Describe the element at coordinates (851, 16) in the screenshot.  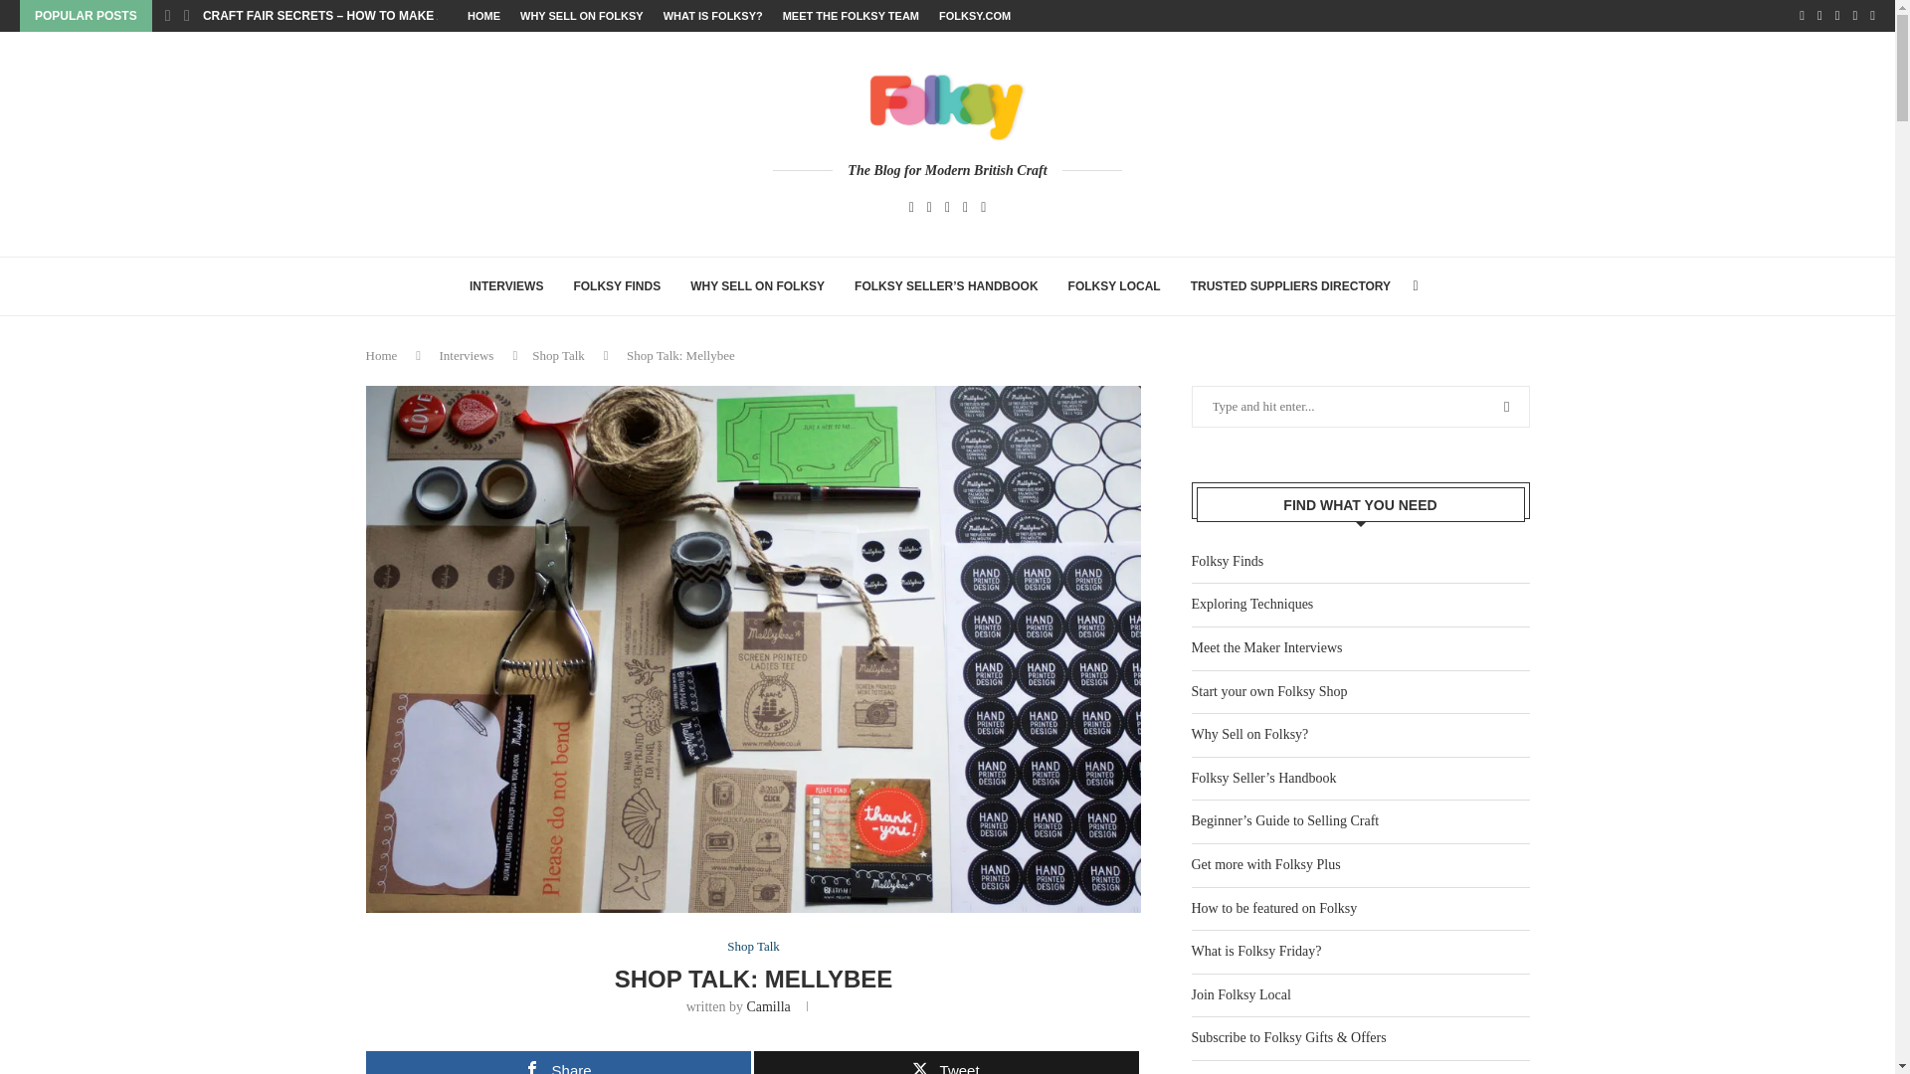
I see `MEET THE FOLKSY TEAM` at that location.